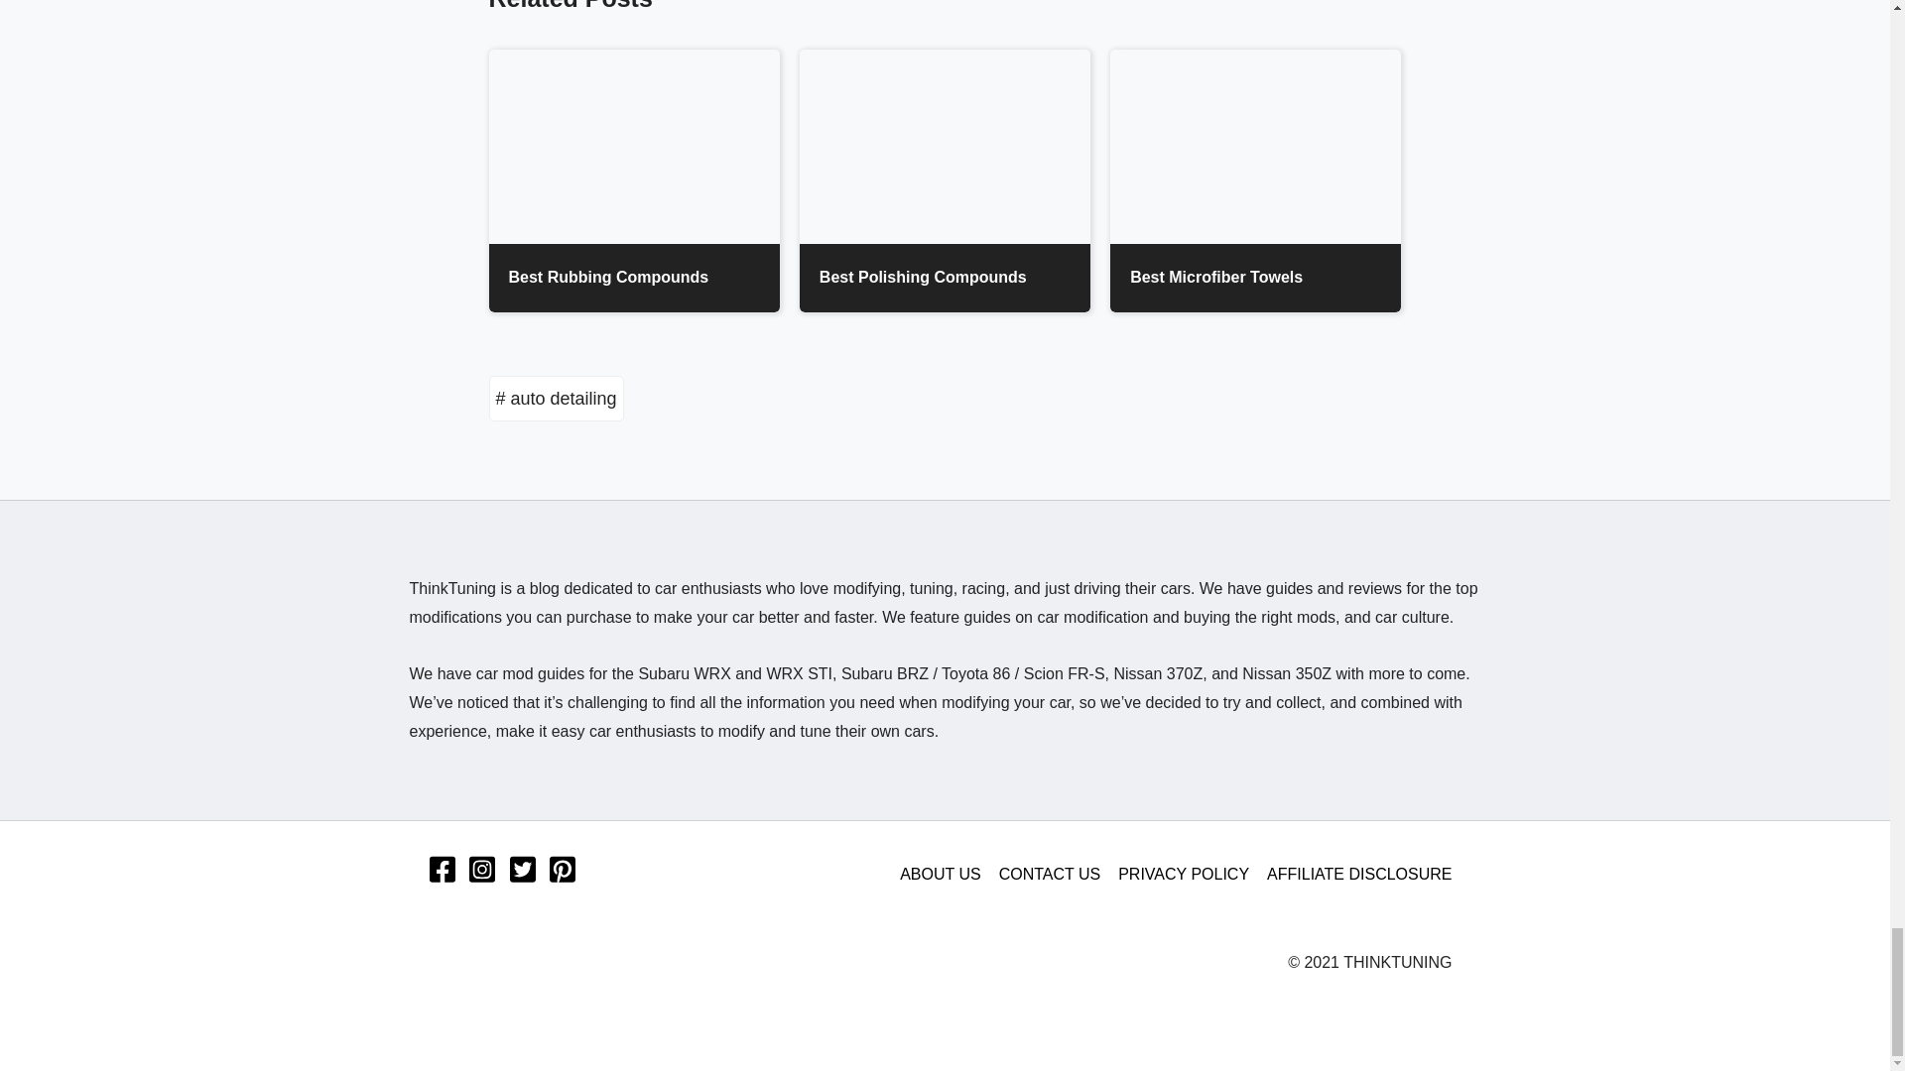  Describe the element at coordinates (633, 180) in the screenshot. I see `Best Rubbing Compounds` at that location.